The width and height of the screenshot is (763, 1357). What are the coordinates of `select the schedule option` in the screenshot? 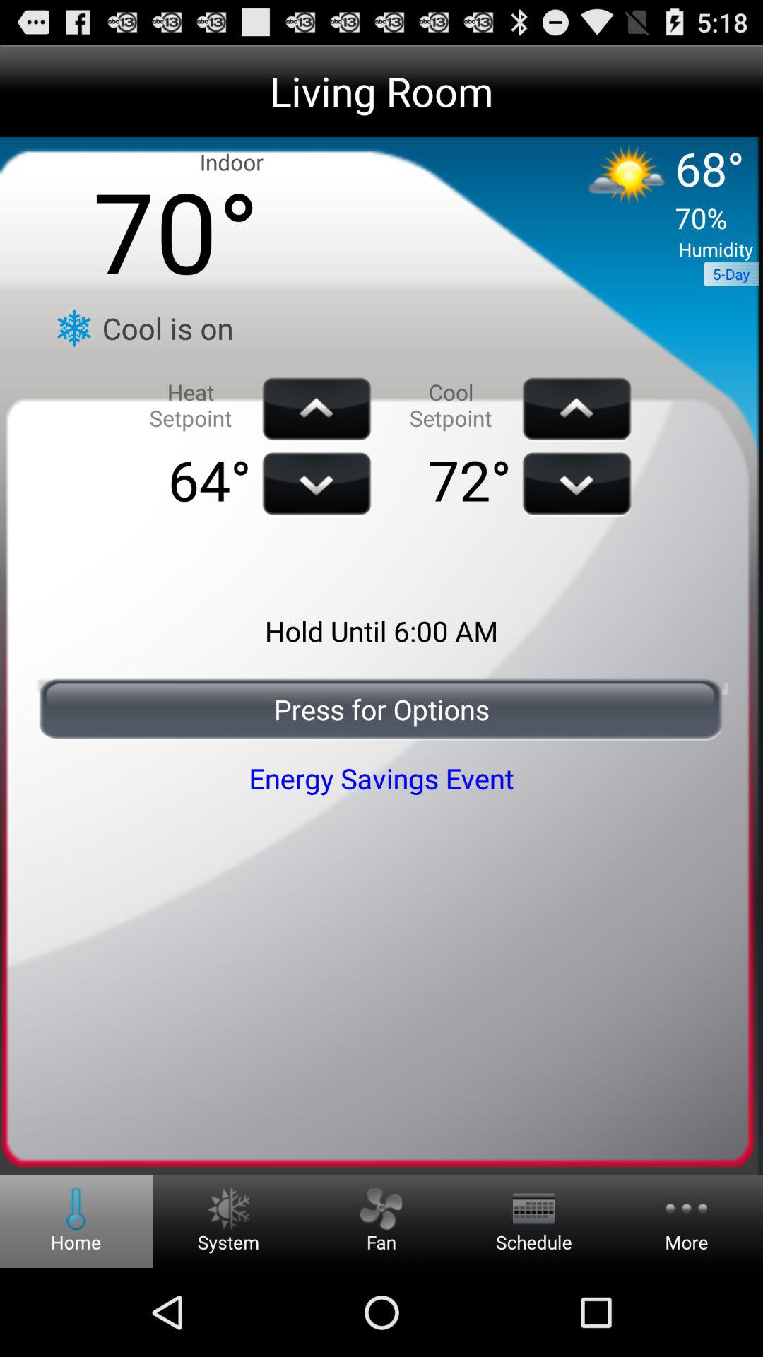 It's located at (534, 1221).